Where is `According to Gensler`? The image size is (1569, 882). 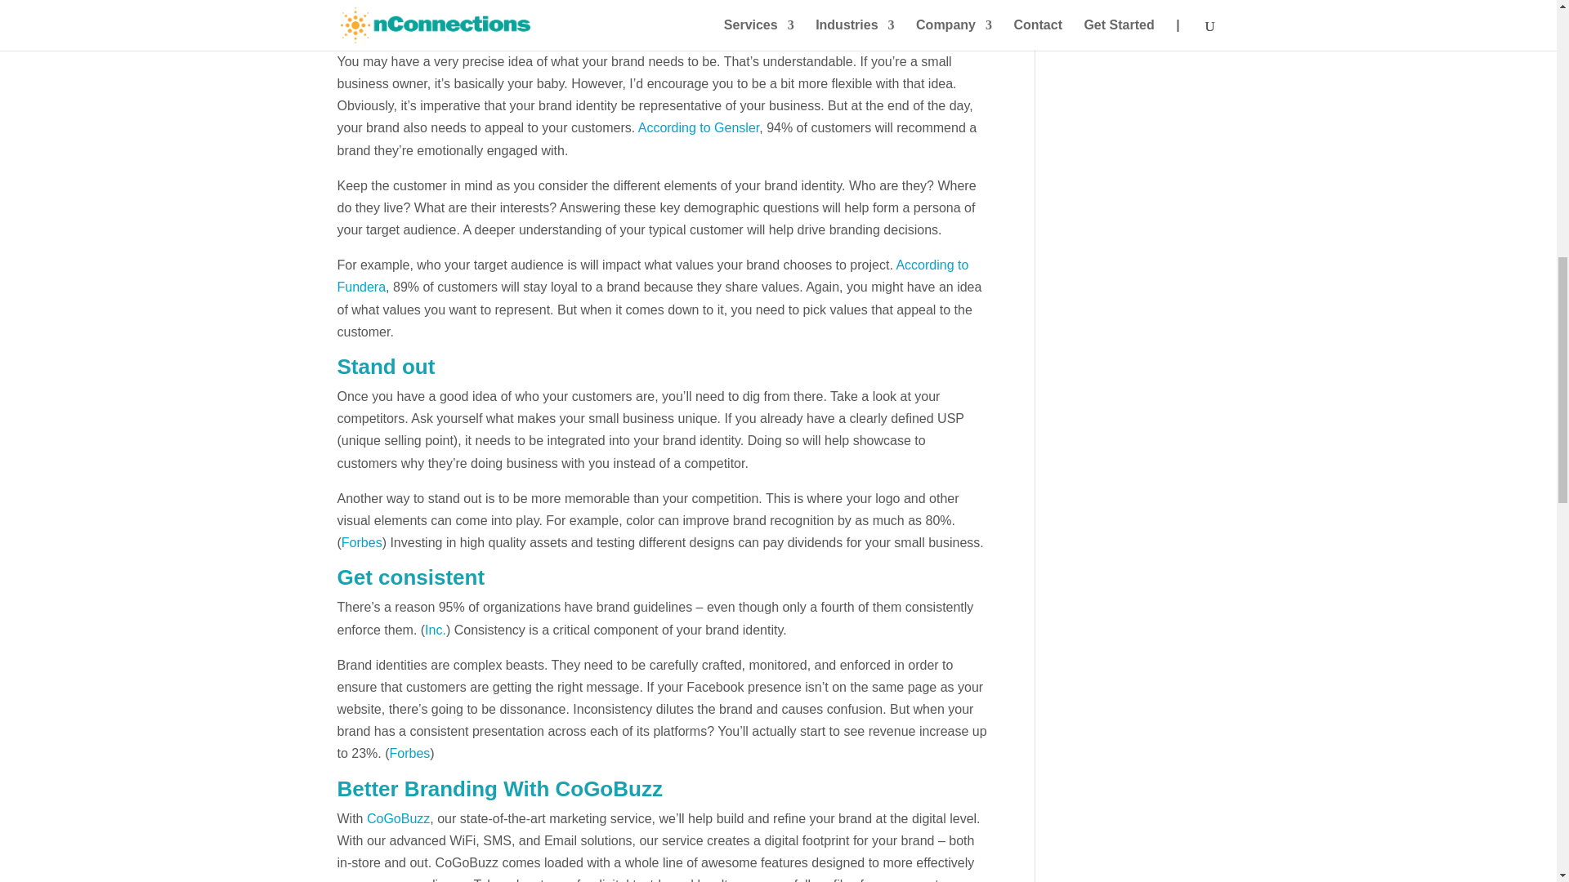
According to Gensler is located at coordinates (699, 127).